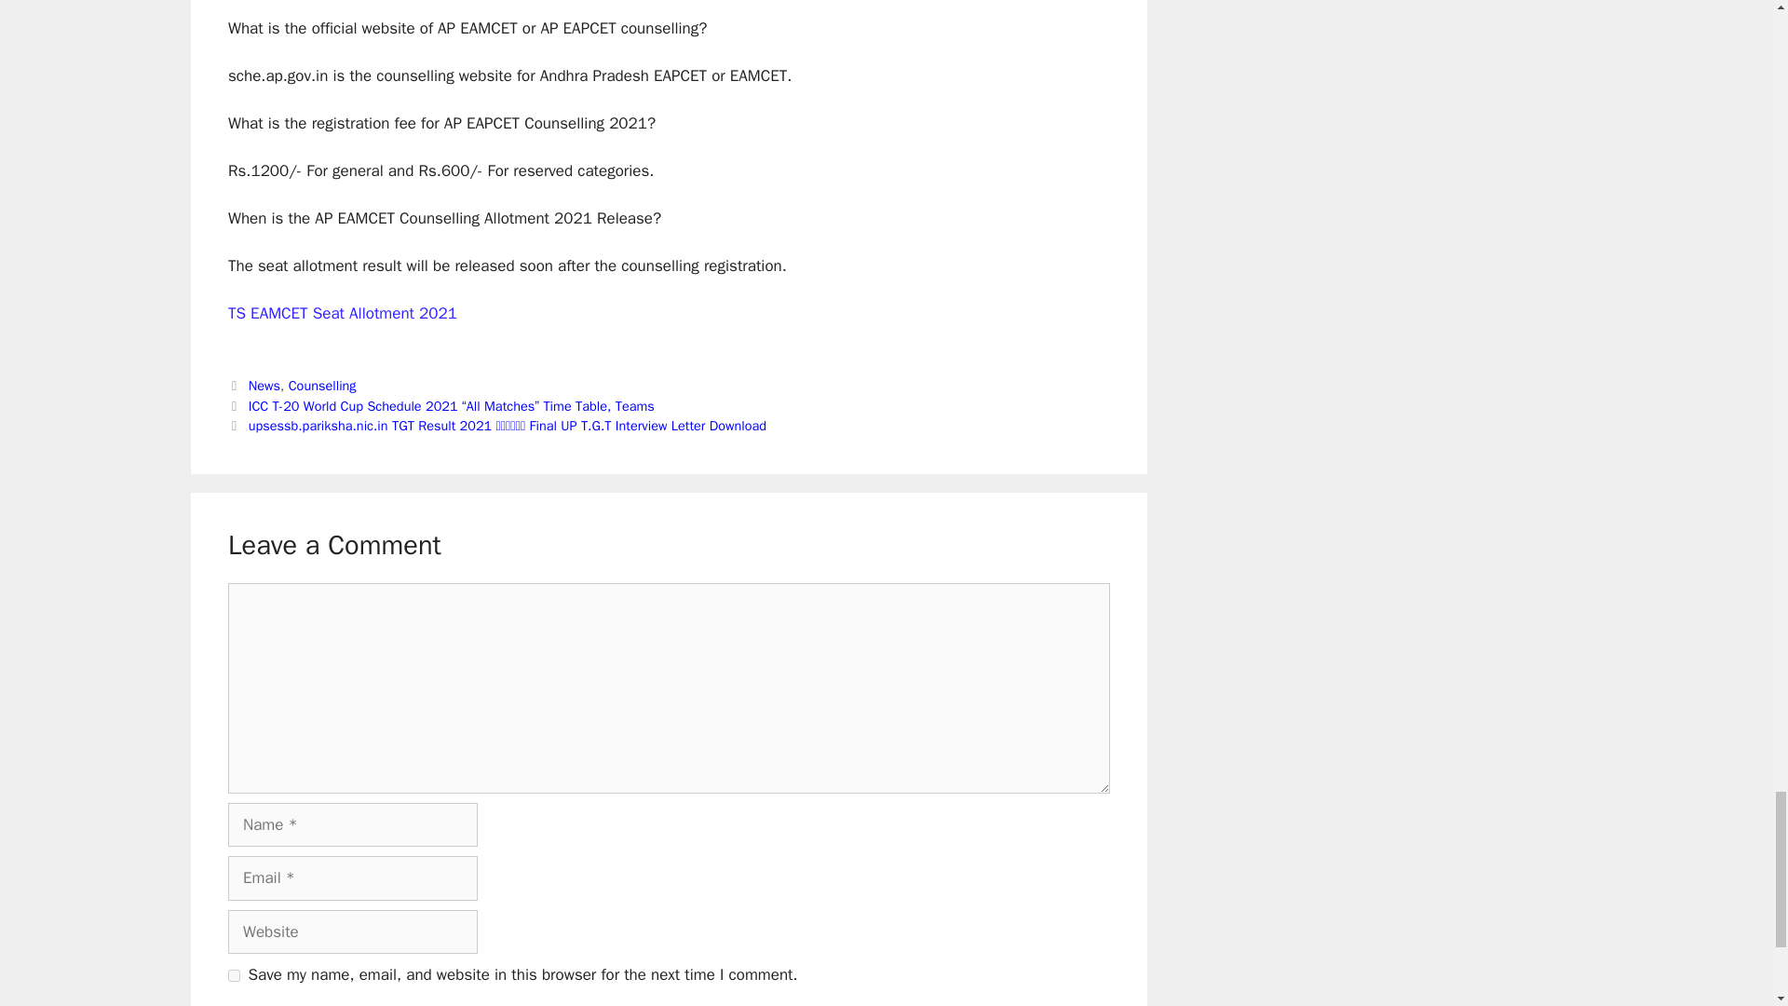 This screenshot has height=1006, width=1788. I want to click on News, so click(264, 386).